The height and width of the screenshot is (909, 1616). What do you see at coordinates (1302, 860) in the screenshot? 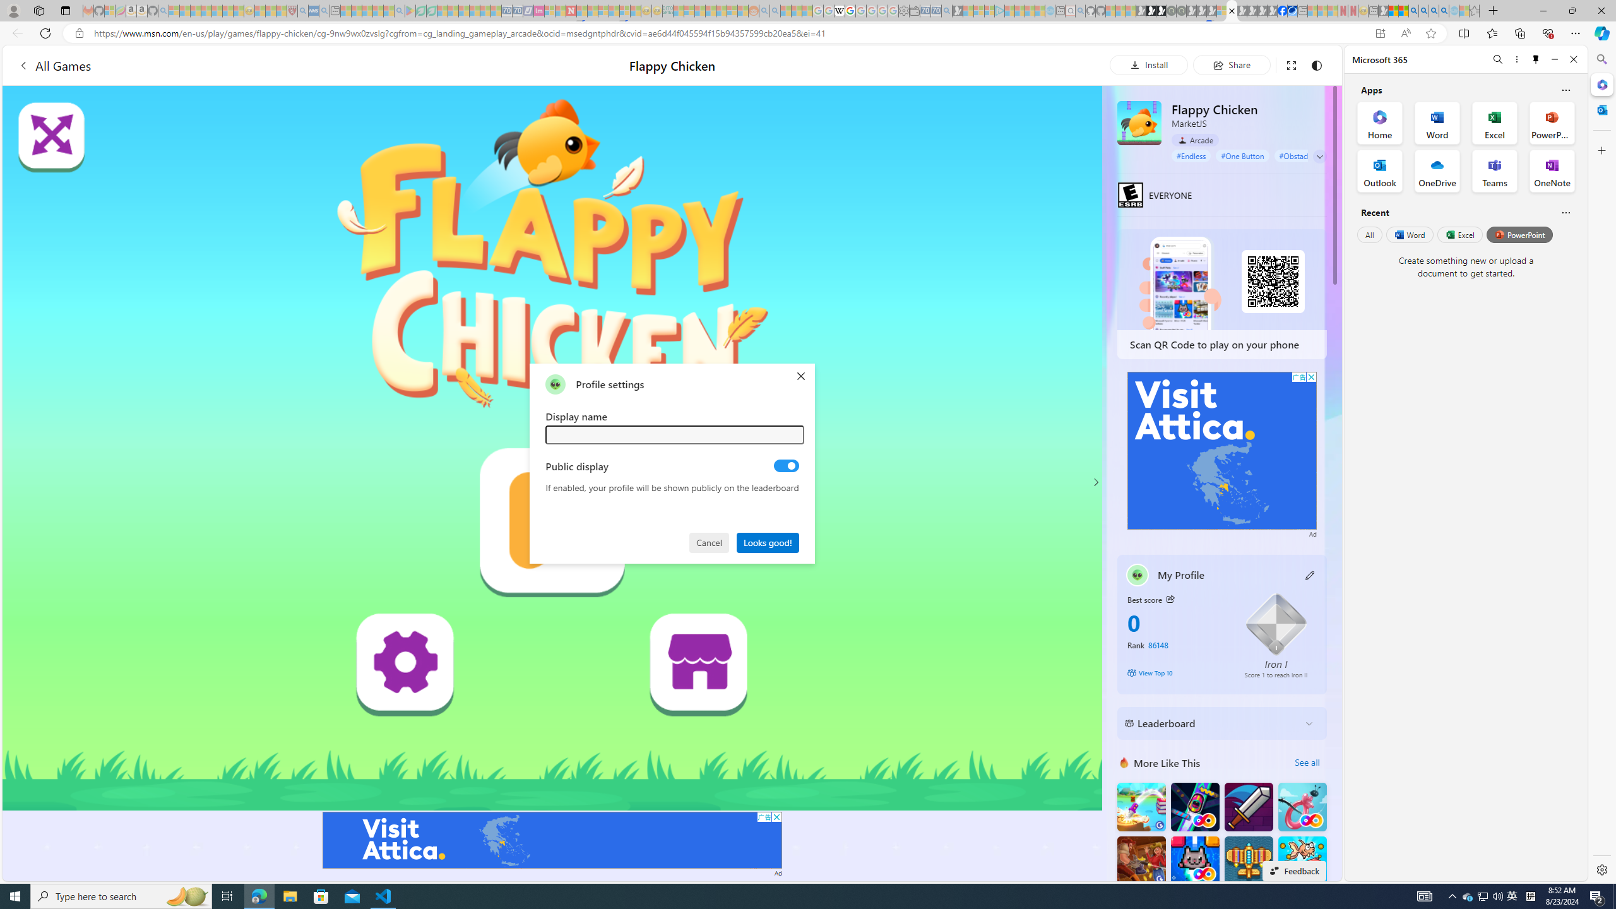
I see `Fish Merge FRVR` at bounding box center [1302, 860].